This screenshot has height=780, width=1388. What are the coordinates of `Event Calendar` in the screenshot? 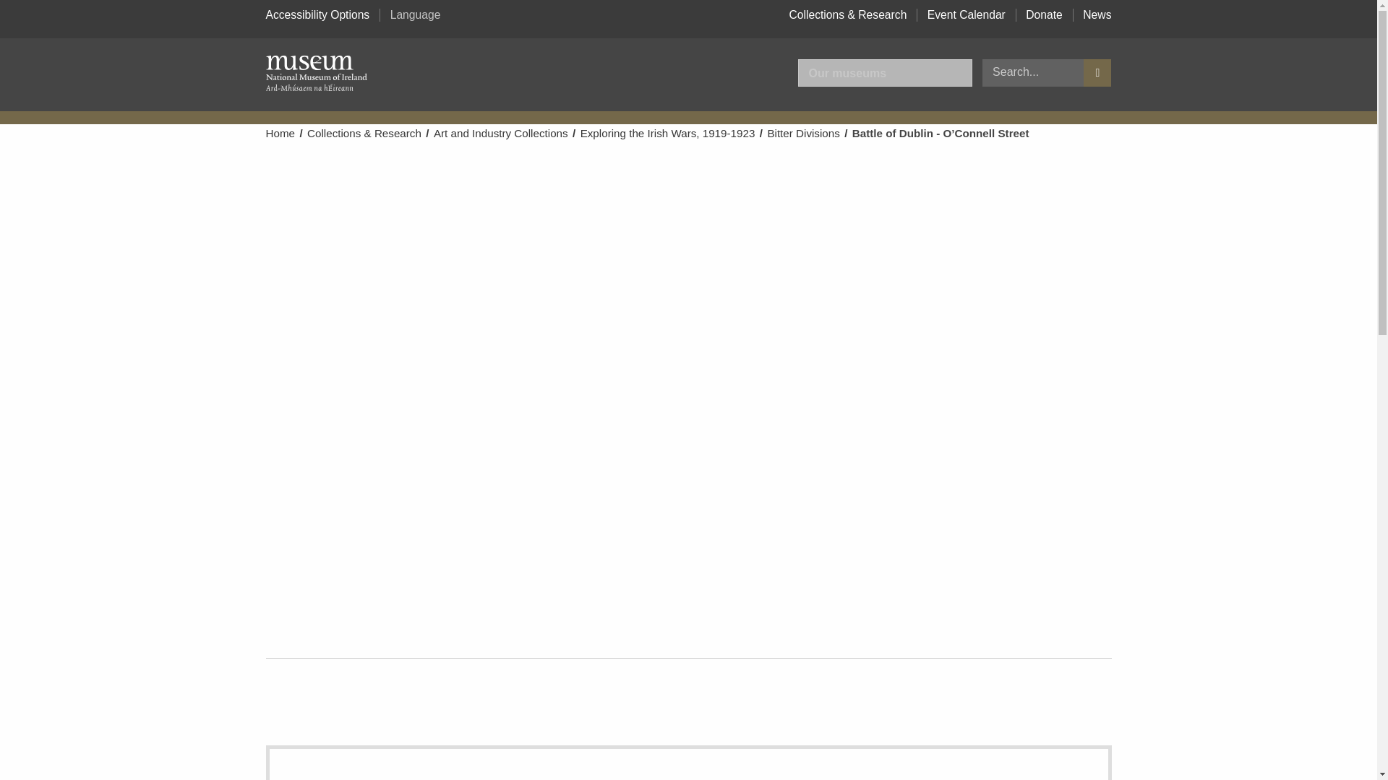 It's located at (966, 14).